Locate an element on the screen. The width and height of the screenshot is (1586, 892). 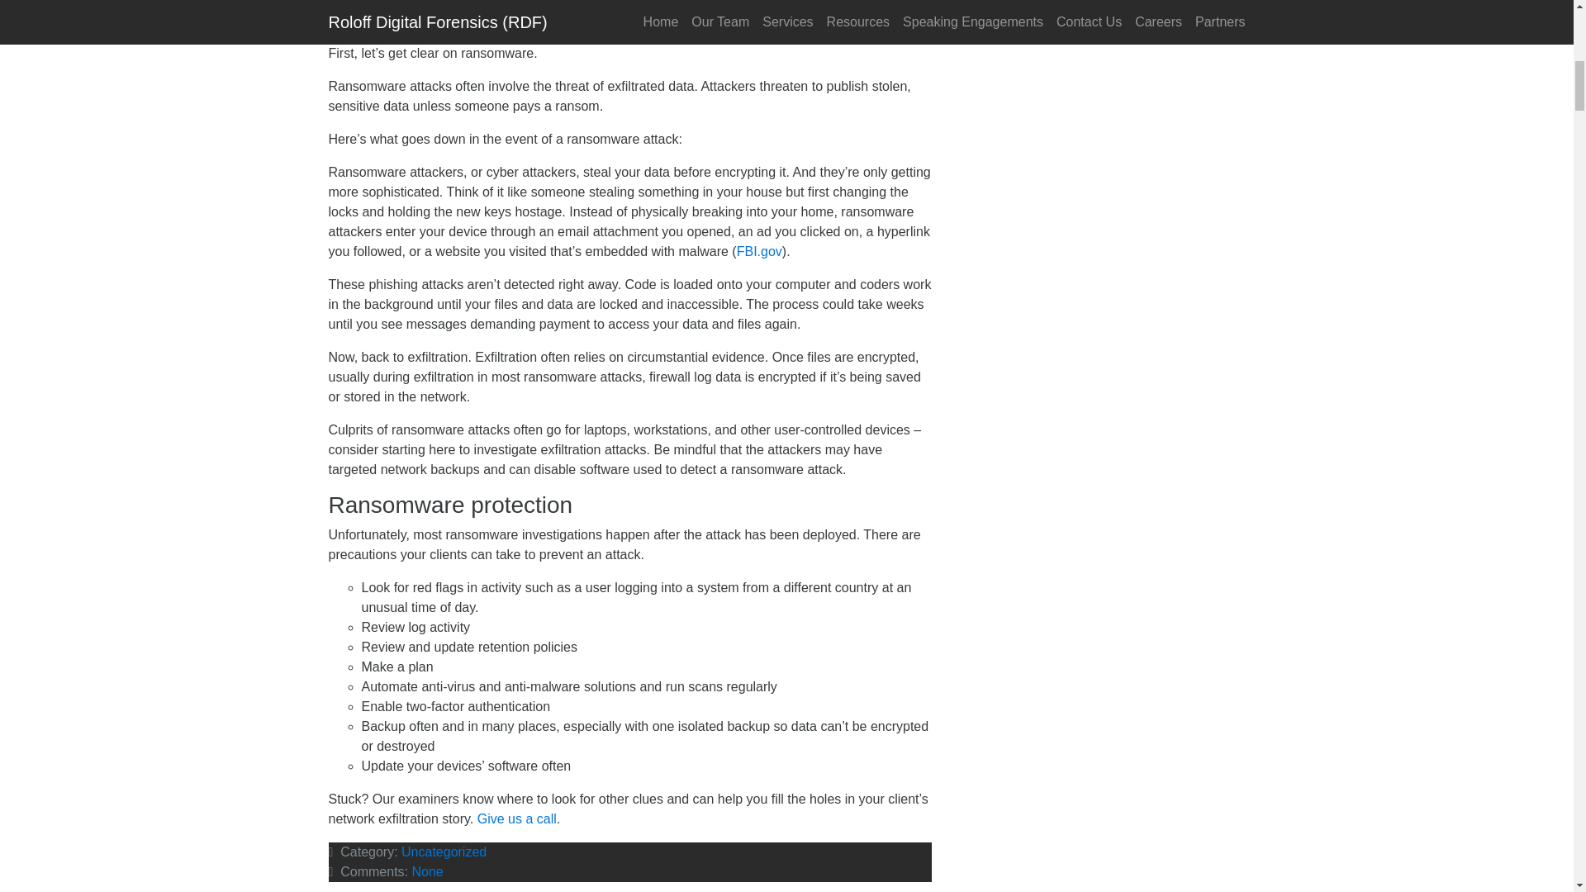
Uncategorized is located at coordinates (444, 852).